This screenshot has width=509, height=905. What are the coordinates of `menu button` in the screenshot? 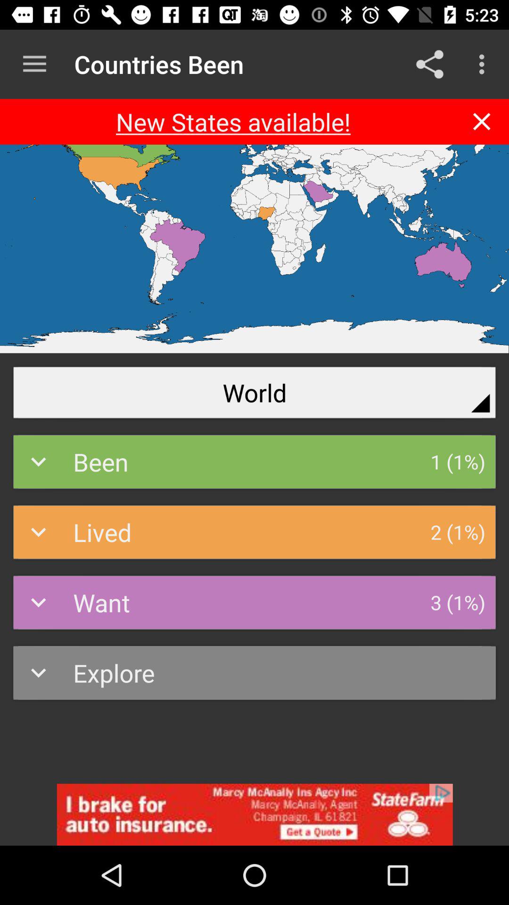 It's located at (35, 64).